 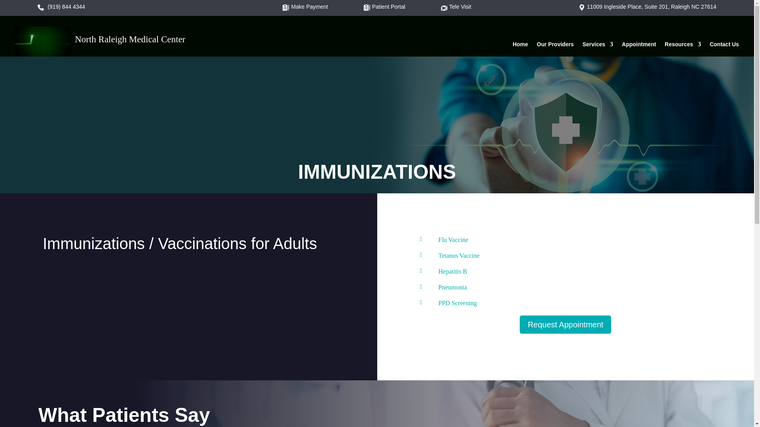 What do you see at coordinates (638, 46) in the screenshot?
I see `Appointment` at bounding box center [638, 46].